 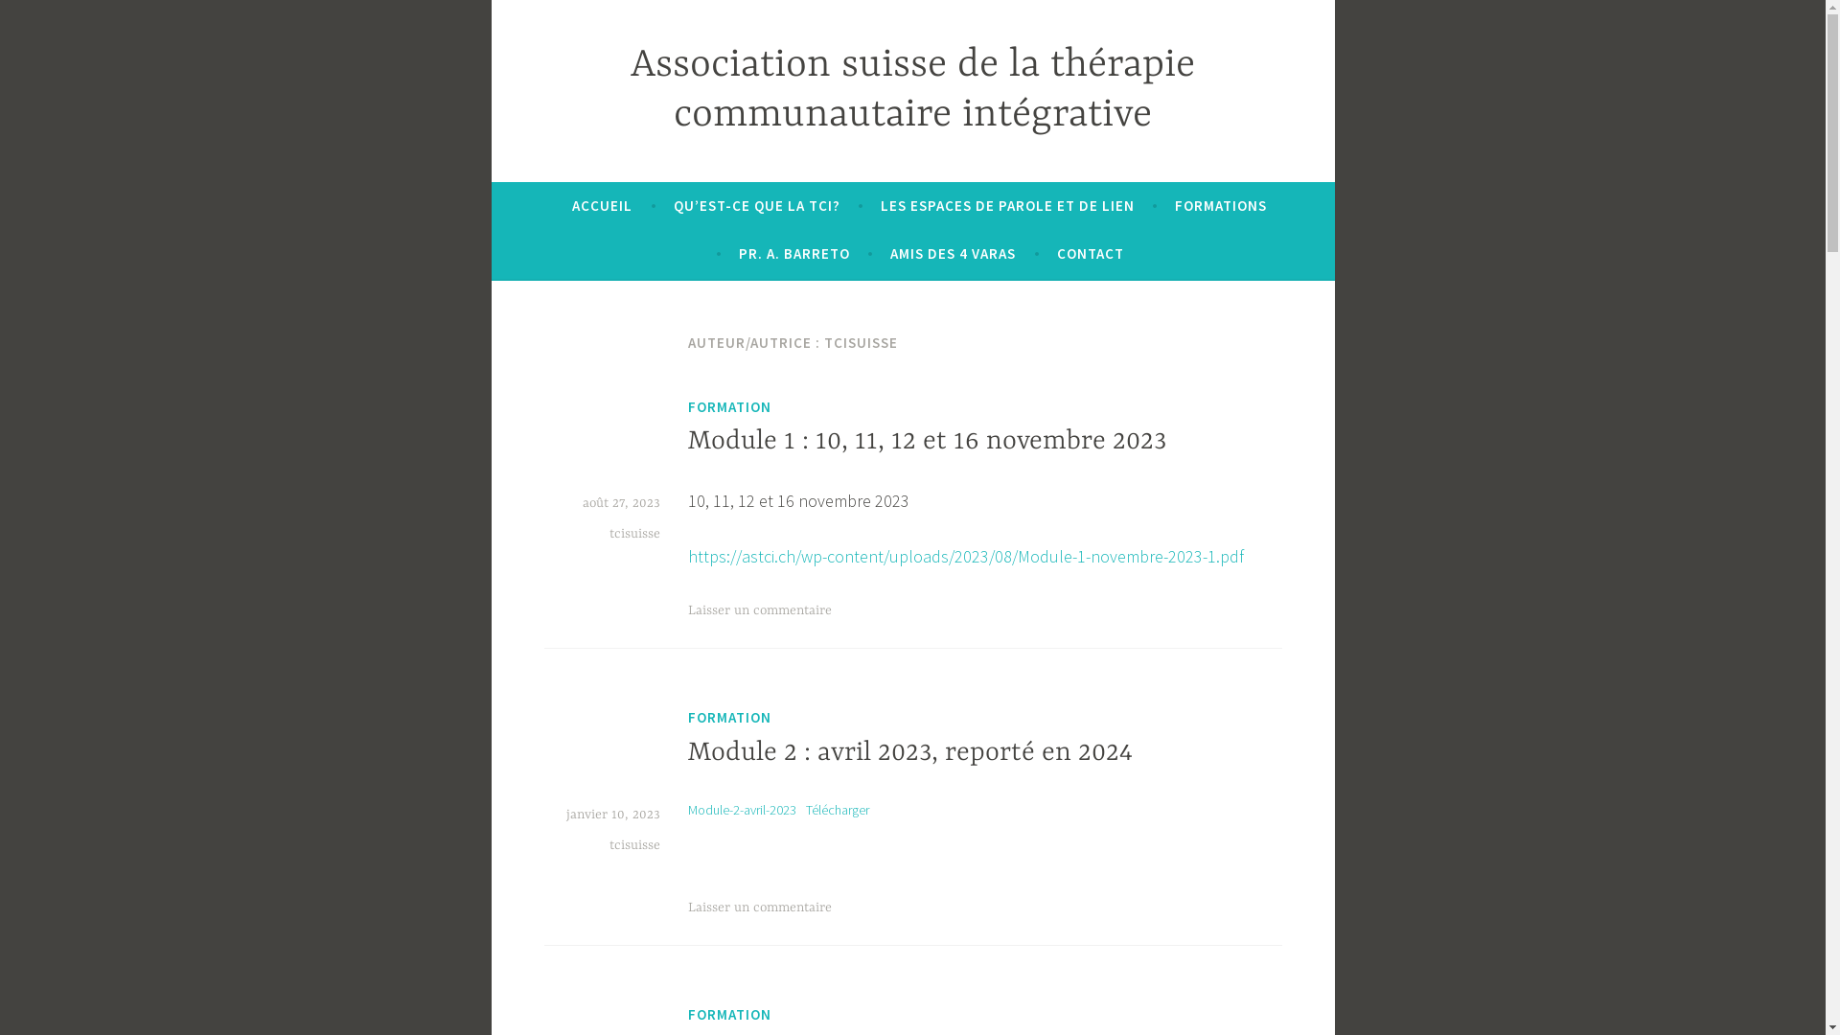 I want to click on tcisuisse, so click(x=634, y=534).